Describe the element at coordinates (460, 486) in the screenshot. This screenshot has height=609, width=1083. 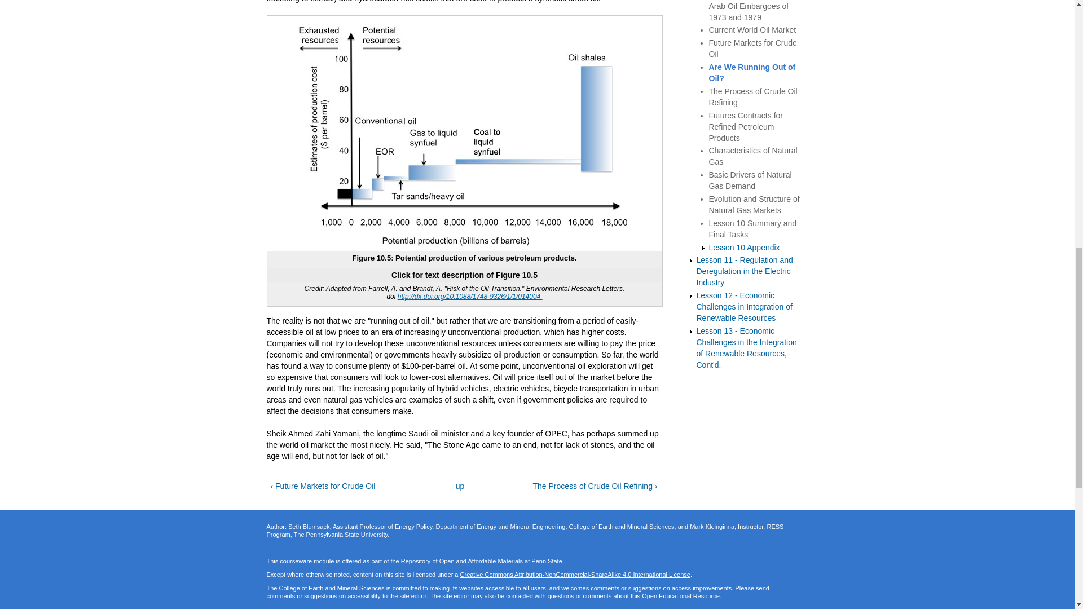
I see `Go to parent page` at that location.